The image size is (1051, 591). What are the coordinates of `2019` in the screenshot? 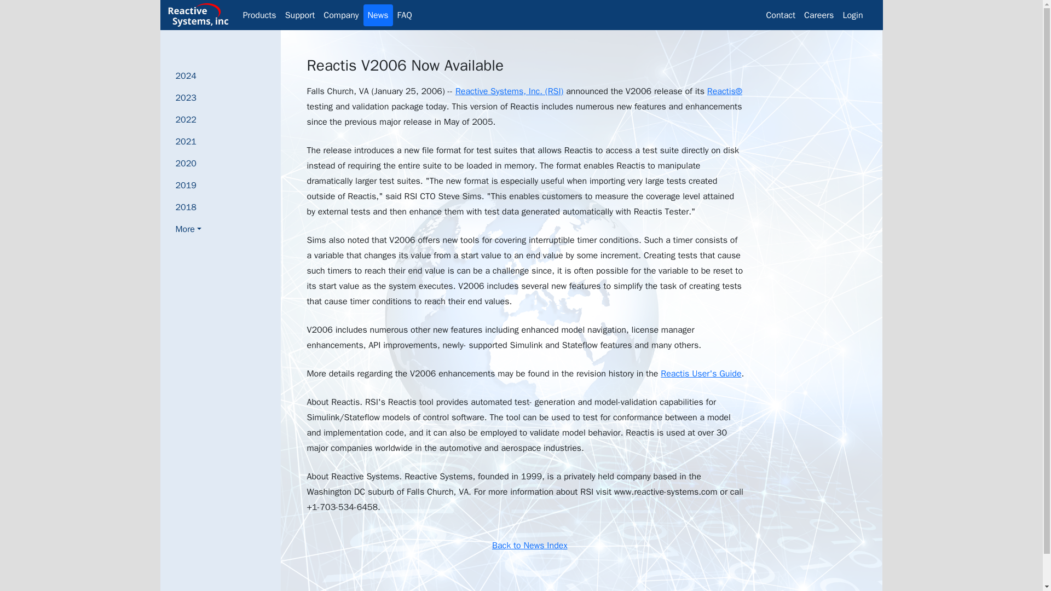 It's located at (188, 185).